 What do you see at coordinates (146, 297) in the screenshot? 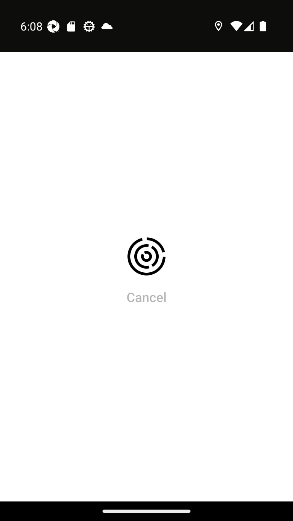
I see `Cancel` at bounding box center [146, 297].